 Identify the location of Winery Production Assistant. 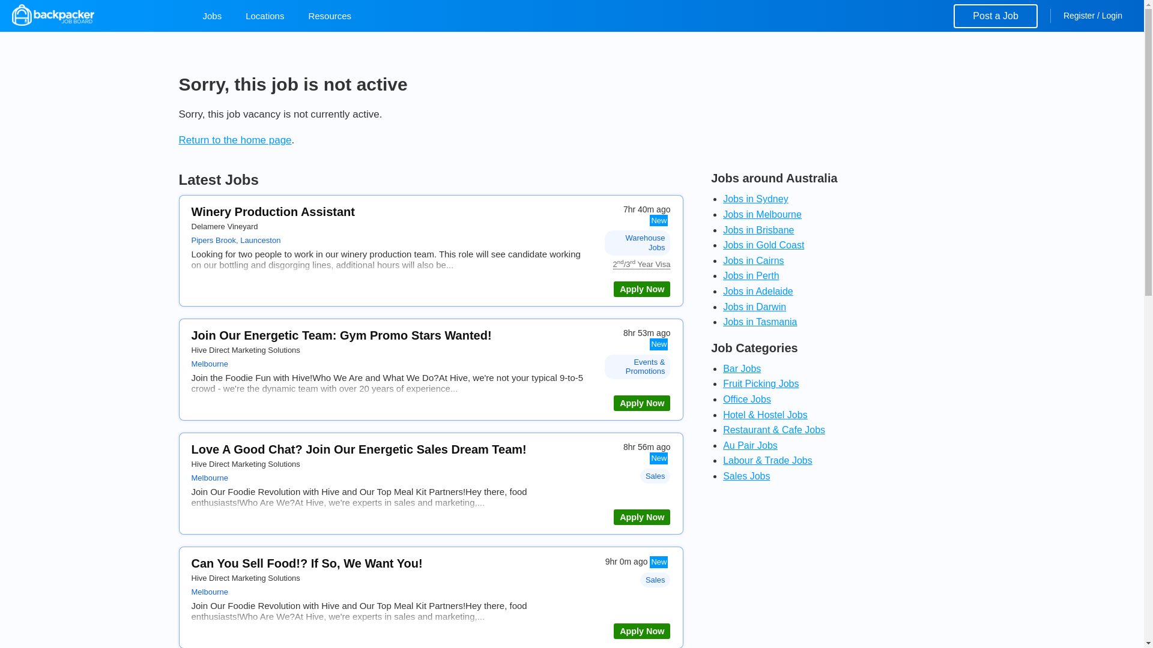
(273, 211).